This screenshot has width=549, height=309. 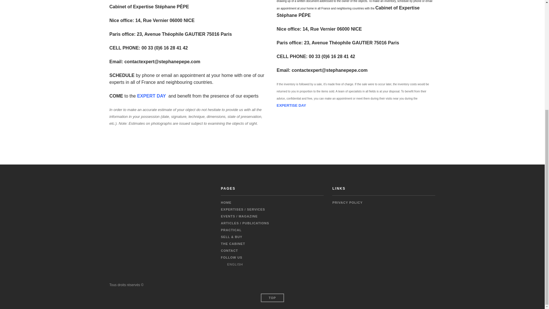 What do you see at coordinates (232, 264) in the screenshot?
I see `ENGLISH` at bounding box center [232, 264].